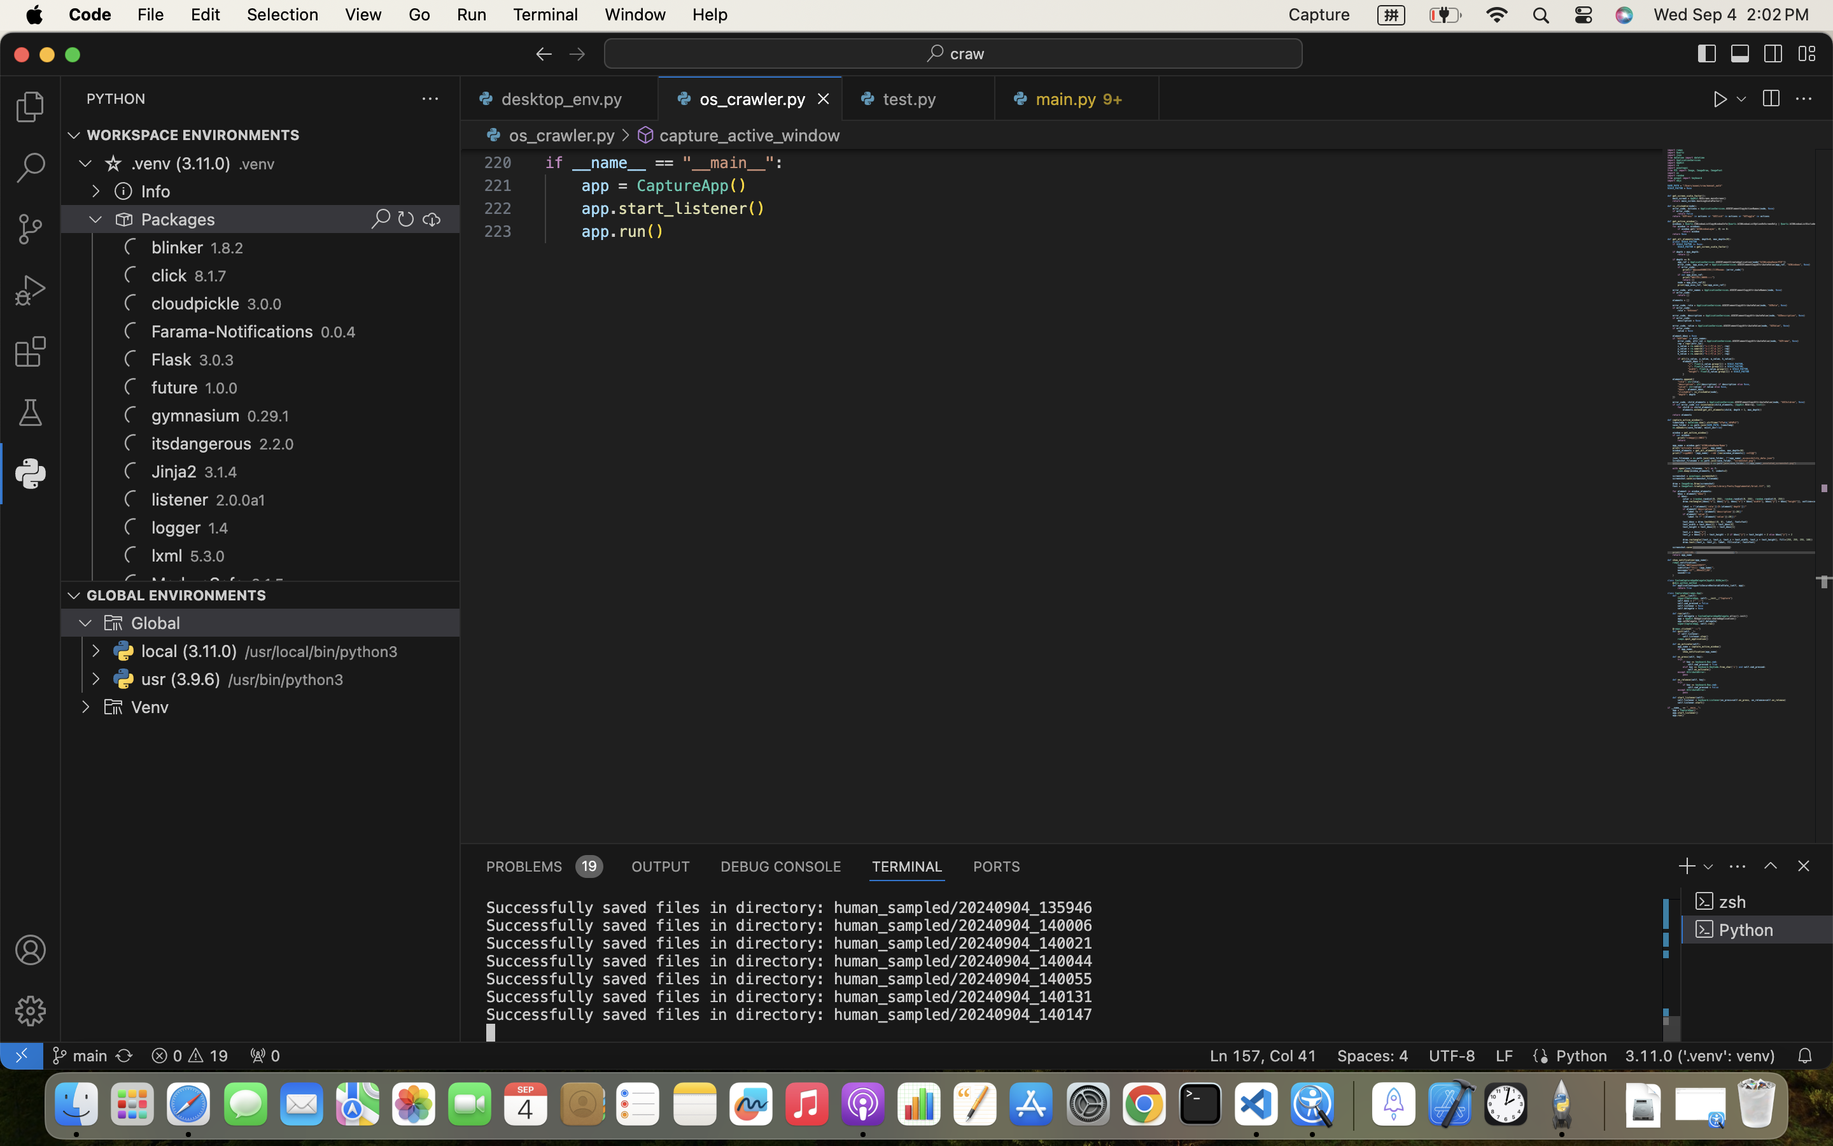  Describe the element at coordinates (31, 1011) in the screenshot. I see `` at that location.